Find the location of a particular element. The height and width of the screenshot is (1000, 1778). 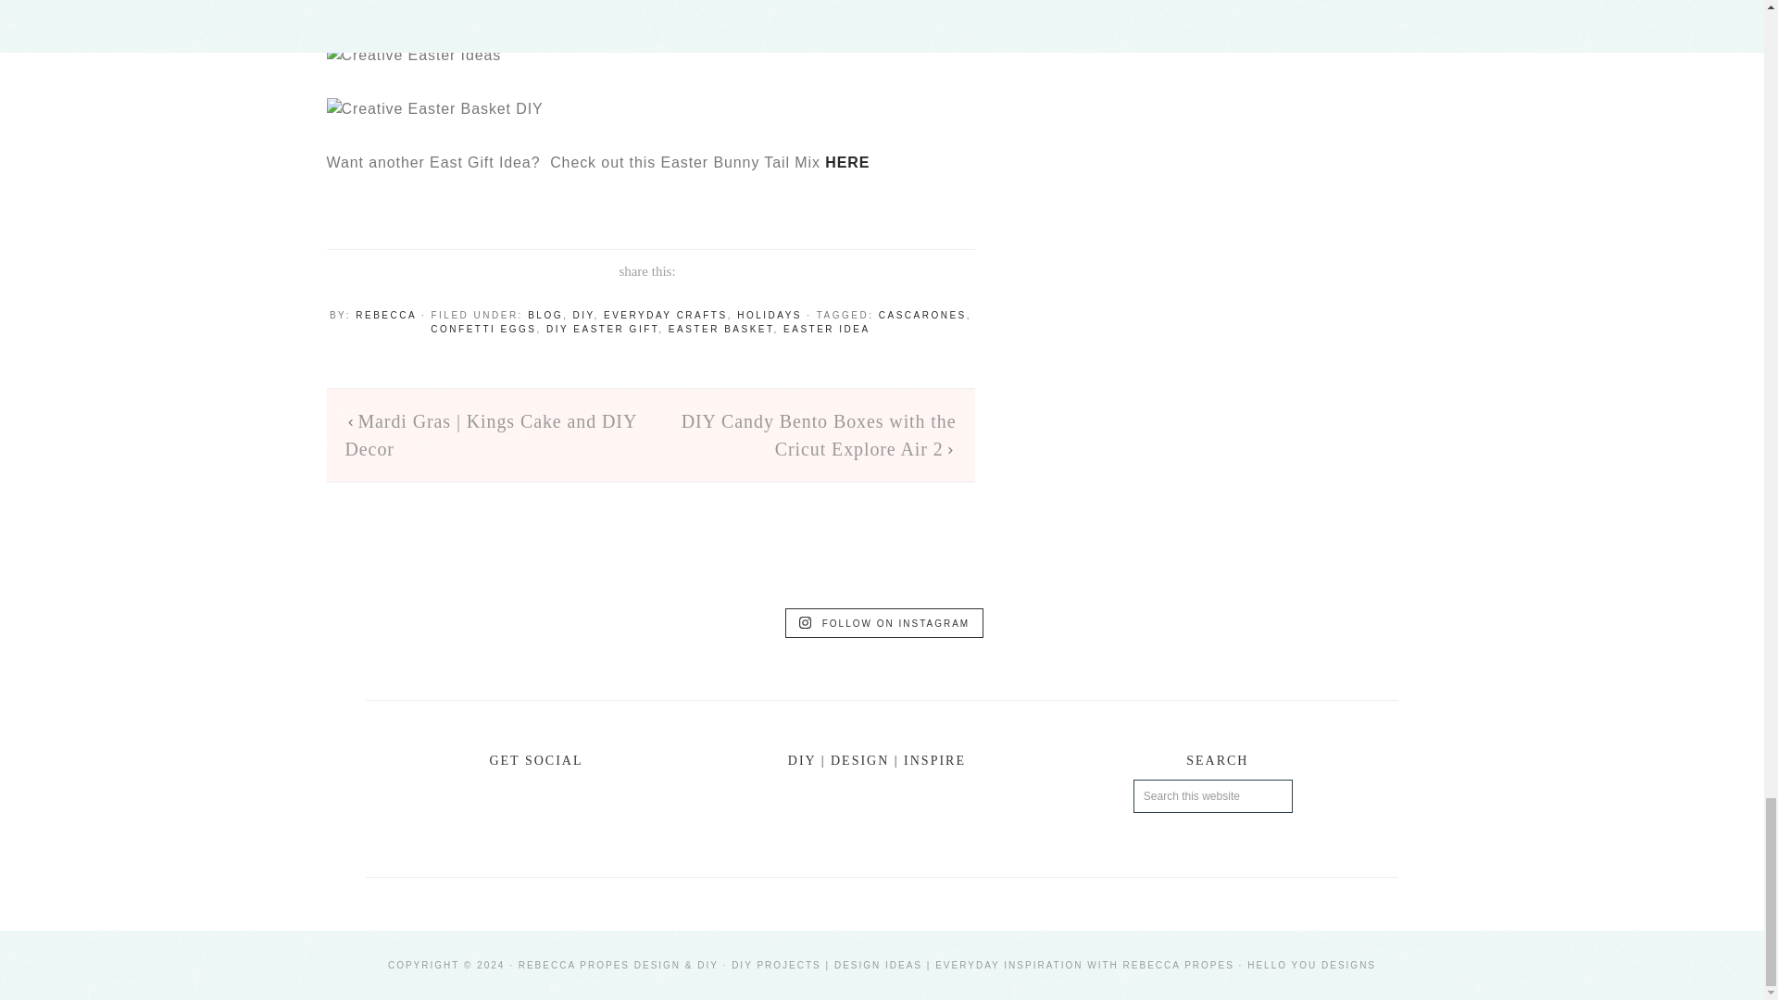

HOLIDAYS is located at coordinates (769, 315).